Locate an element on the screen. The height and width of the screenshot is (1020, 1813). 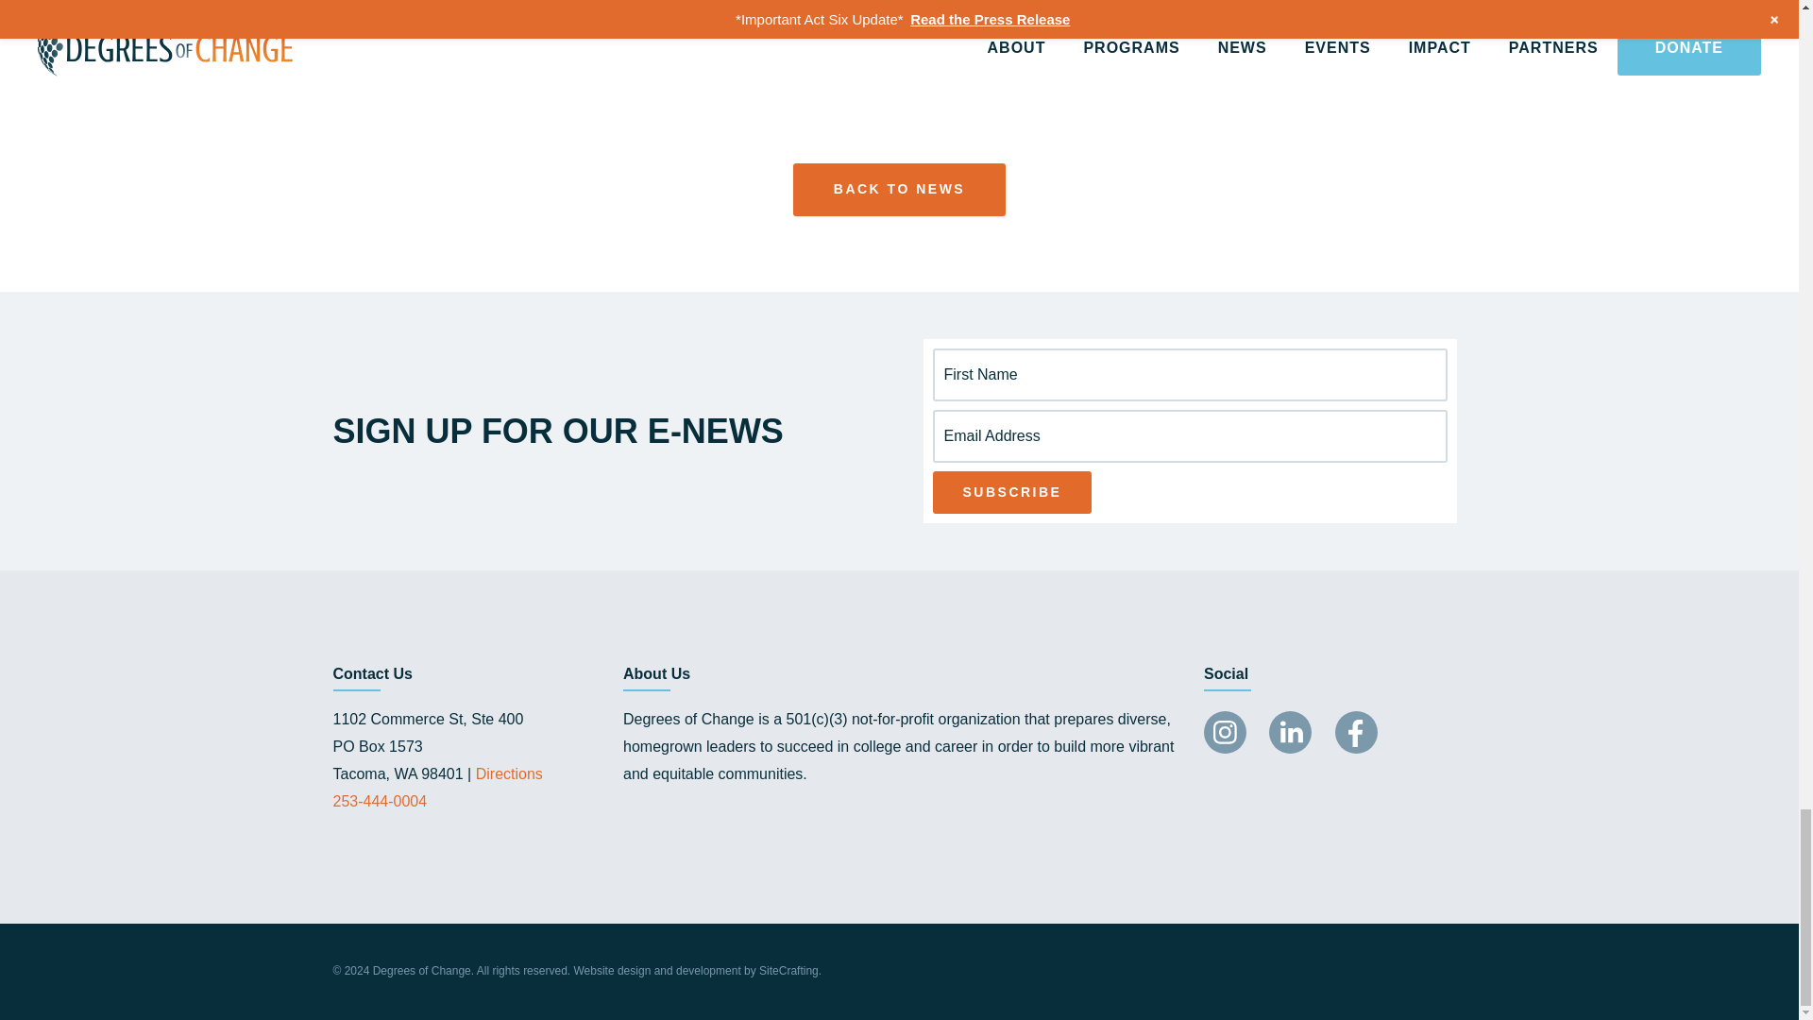
Facebook is located at coordinates (1356, 732).